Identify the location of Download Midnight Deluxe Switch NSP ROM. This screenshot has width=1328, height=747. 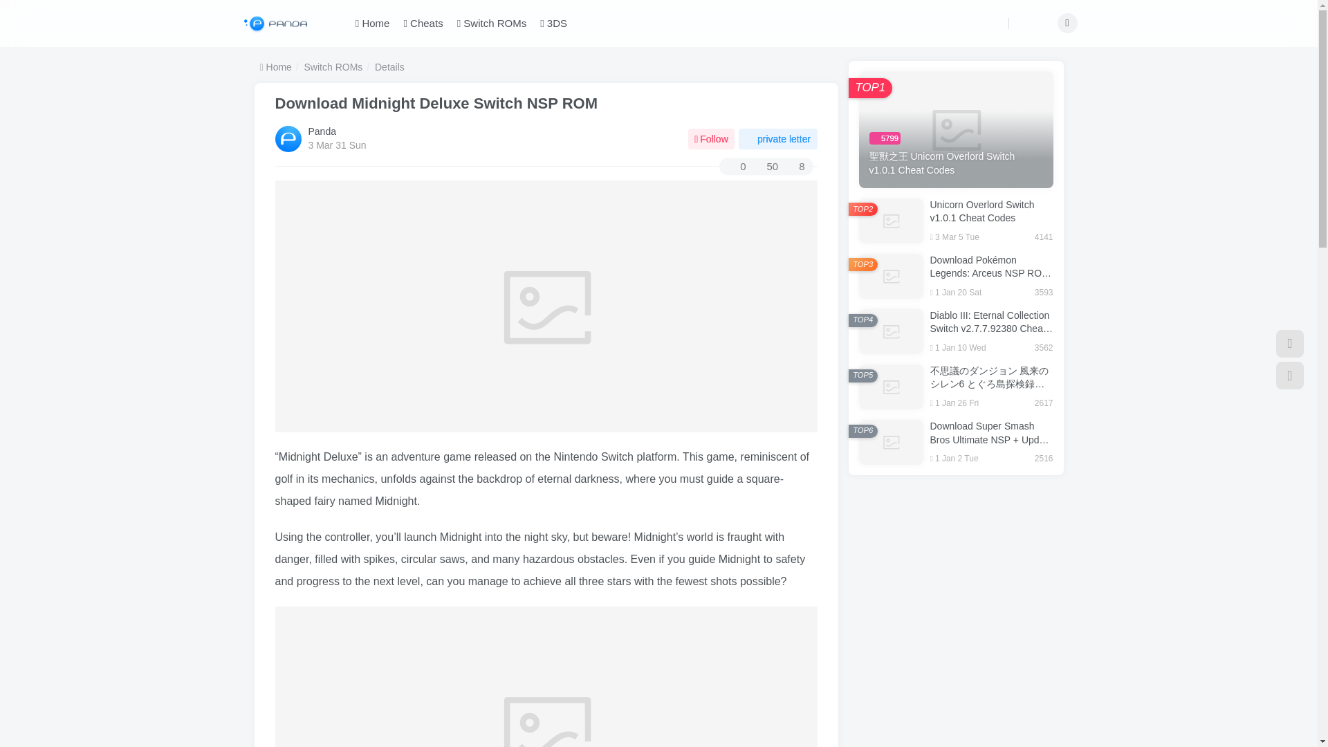
(436, 104).